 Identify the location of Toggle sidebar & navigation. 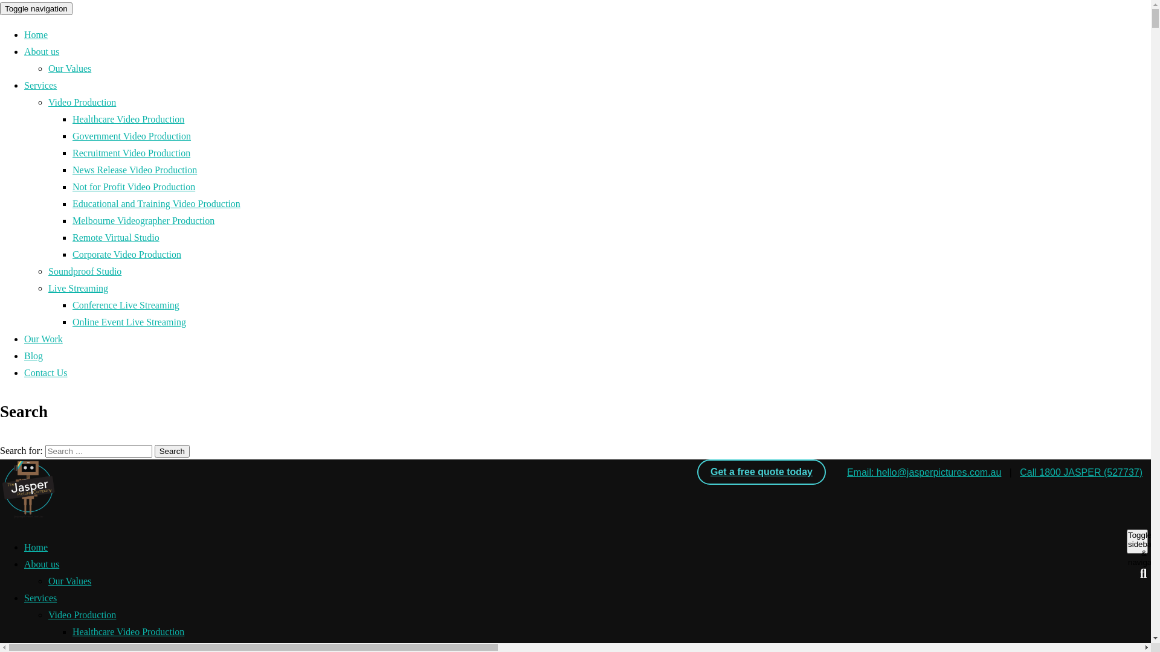
(1137, 542).